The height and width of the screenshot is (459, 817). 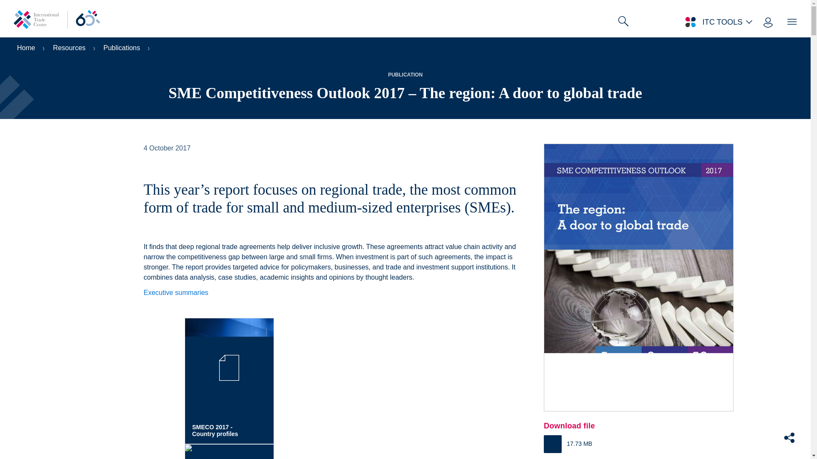 I want to click on ACCEPT, so click(x=656, y=456).